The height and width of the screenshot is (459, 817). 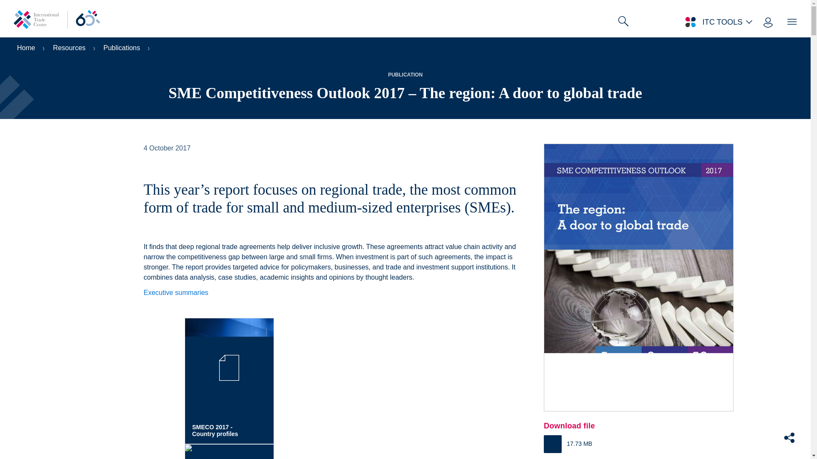 I want to click on ACCEPT, so click(x=656, y=456).